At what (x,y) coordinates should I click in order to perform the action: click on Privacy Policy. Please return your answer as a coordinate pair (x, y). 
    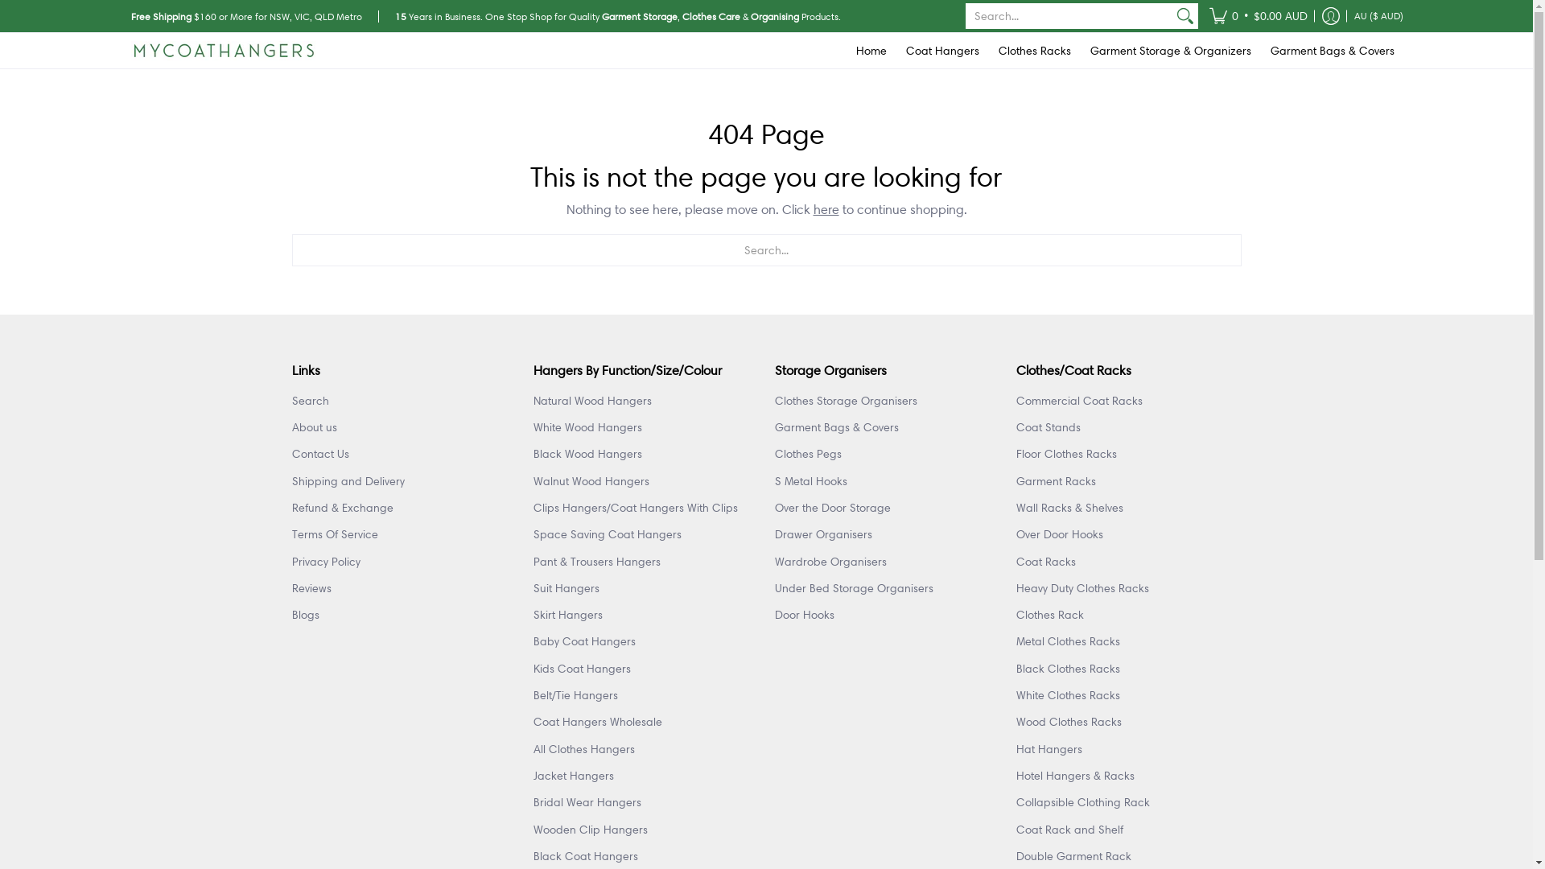
    Looking at the image, I should click on (325, 562).